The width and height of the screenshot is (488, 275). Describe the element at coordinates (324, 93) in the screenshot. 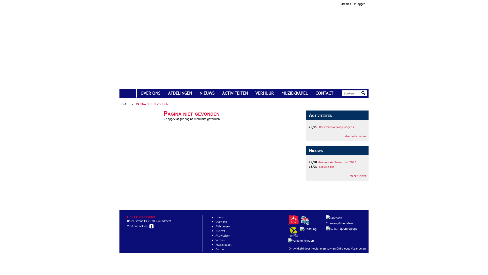

I see `CONTACT` at that location.